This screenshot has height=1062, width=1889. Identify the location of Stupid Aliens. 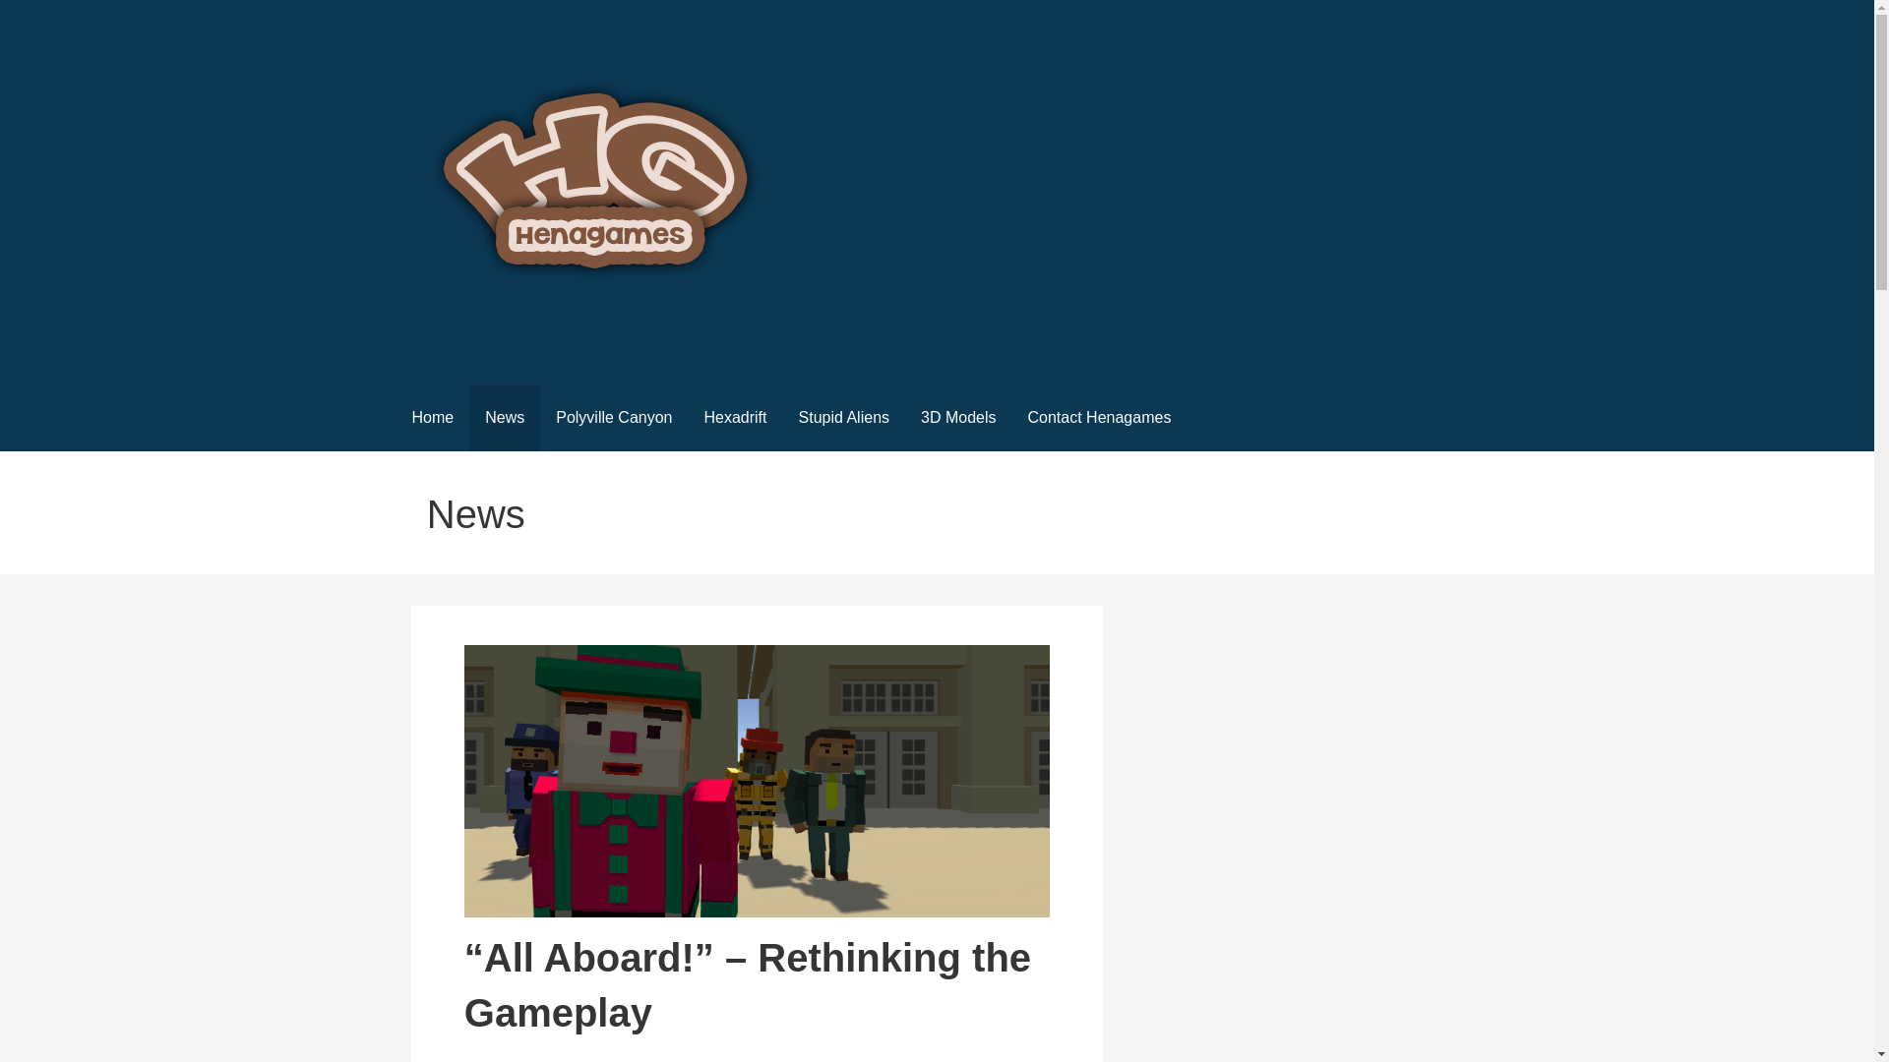
(844, 419).